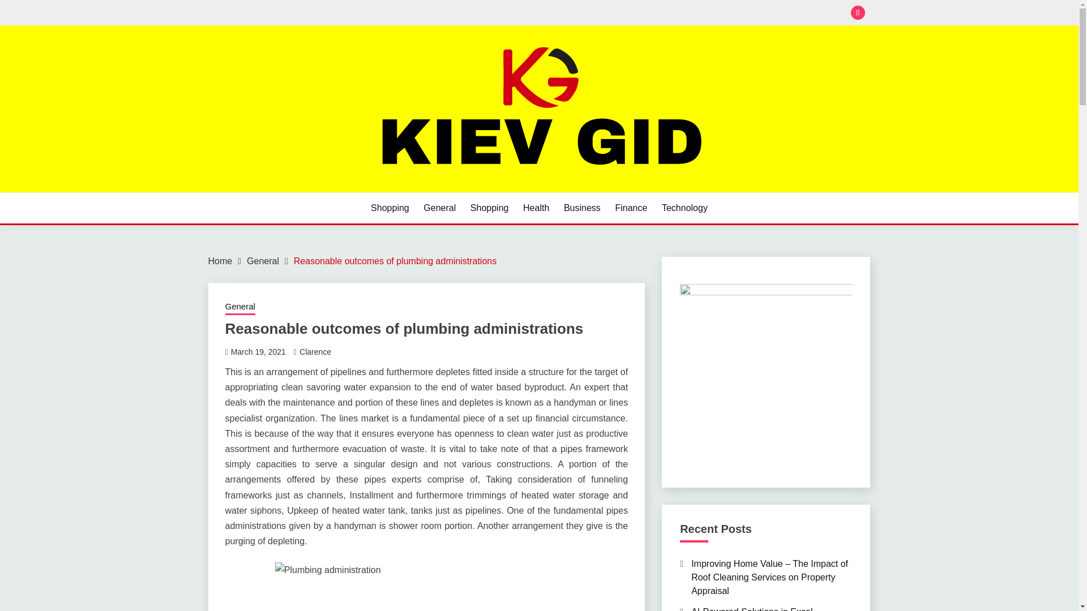  What do you see at coordinates (622, 14) in the screenshot?
I see `Search` at bounding box center [622, 14].